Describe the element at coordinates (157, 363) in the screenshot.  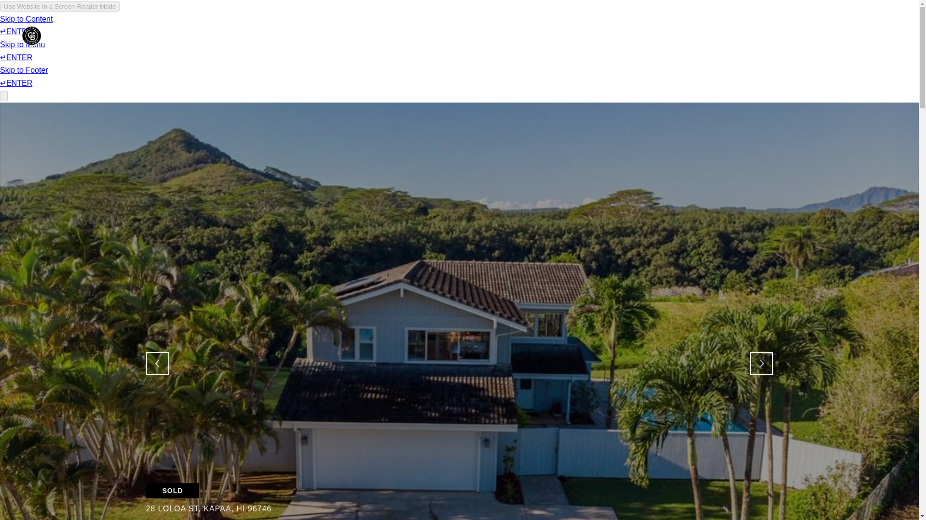
I see `Previous` at that location.